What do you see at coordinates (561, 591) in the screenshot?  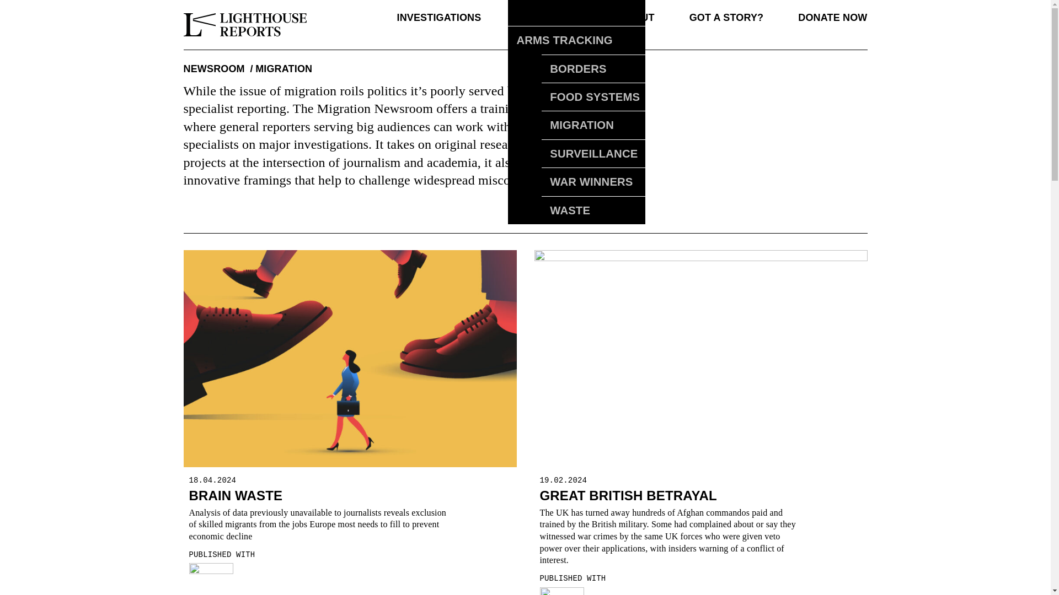 I see `BBC Panorama` at bounding box center [561, 591].